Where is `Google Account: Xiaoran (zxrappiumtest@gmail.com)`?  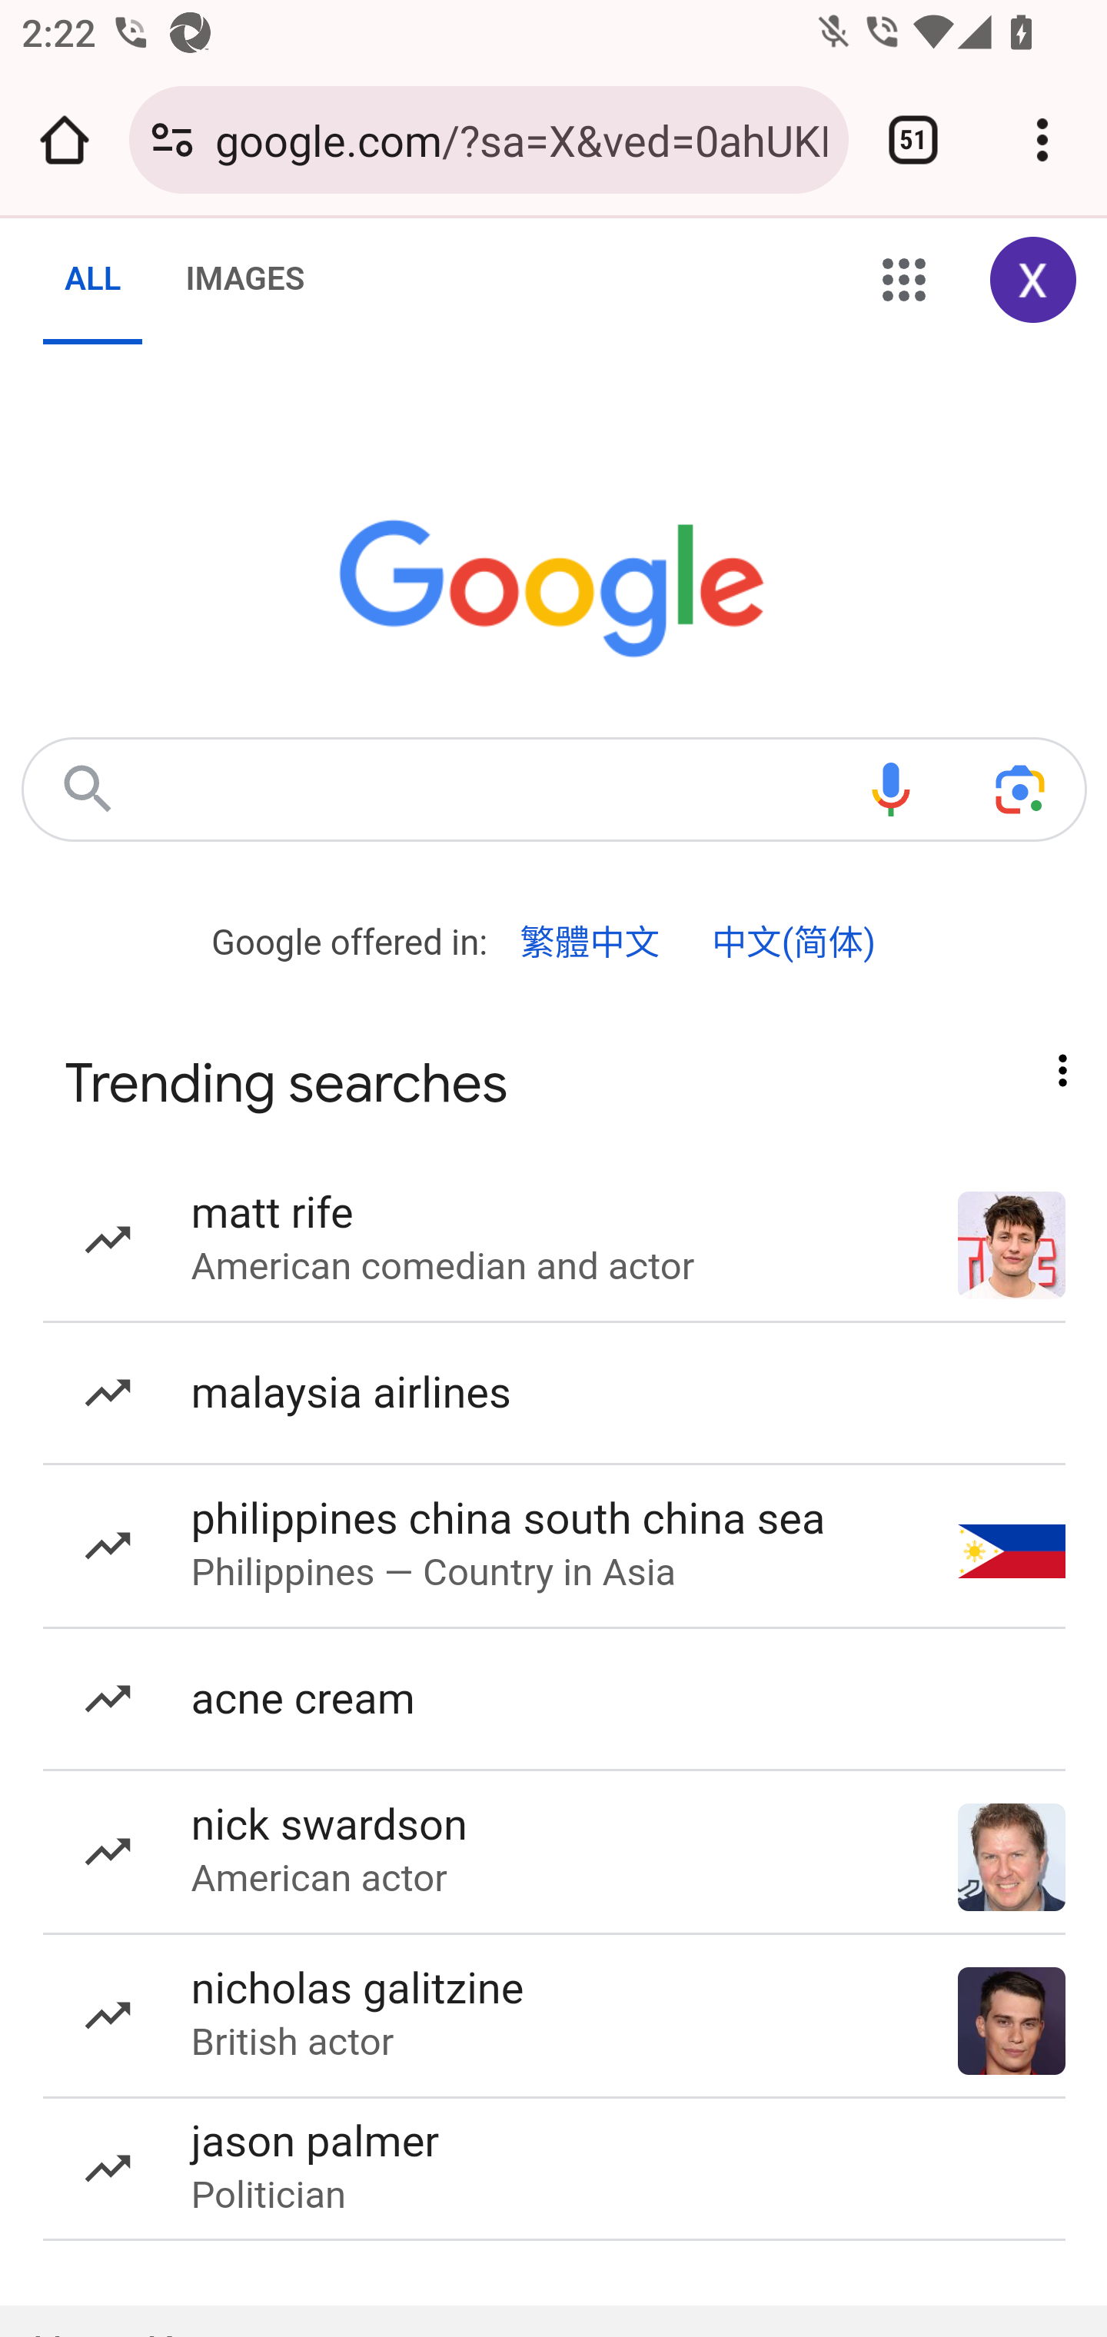
Google Account: Xiaoran (zxrappiumtest@gmail.com) is located at coordinates (1034, 281).